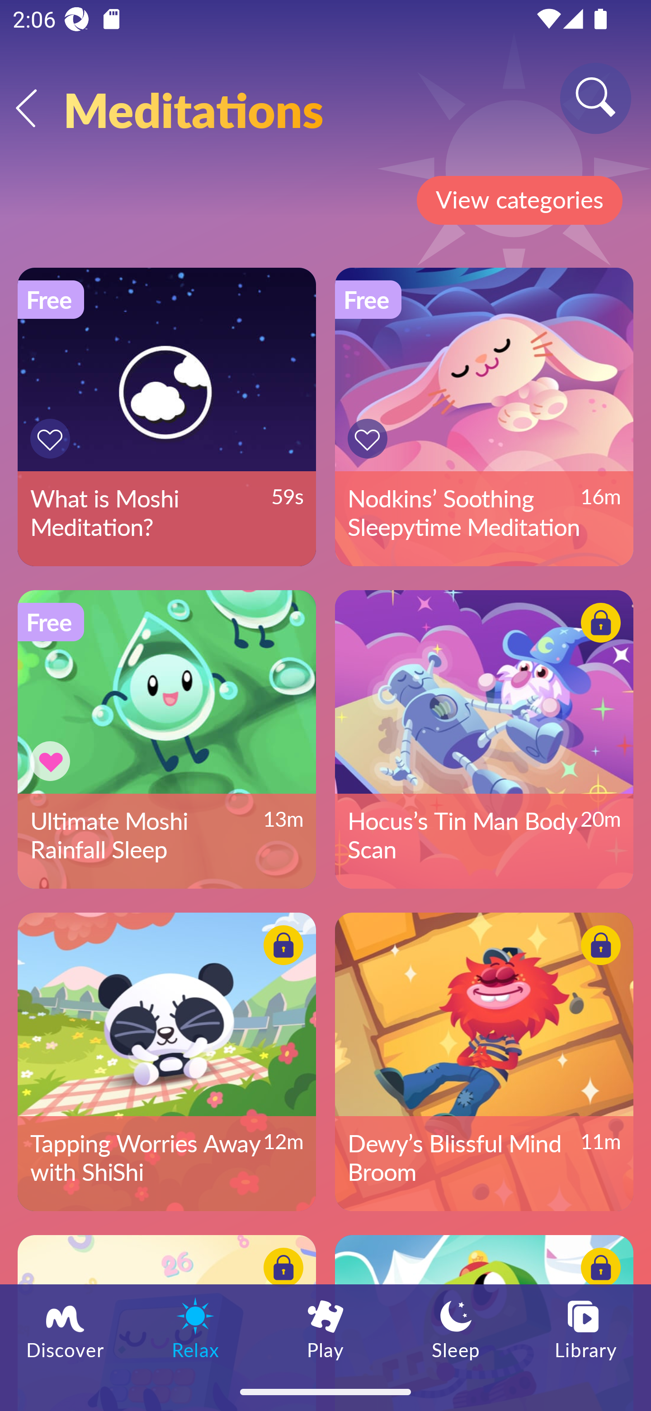 Image resolution: width=651 pixels, height=1411 pixels. Describe the element at coordinates (598, 1270) in the screenshot. I see `Button` at that location.